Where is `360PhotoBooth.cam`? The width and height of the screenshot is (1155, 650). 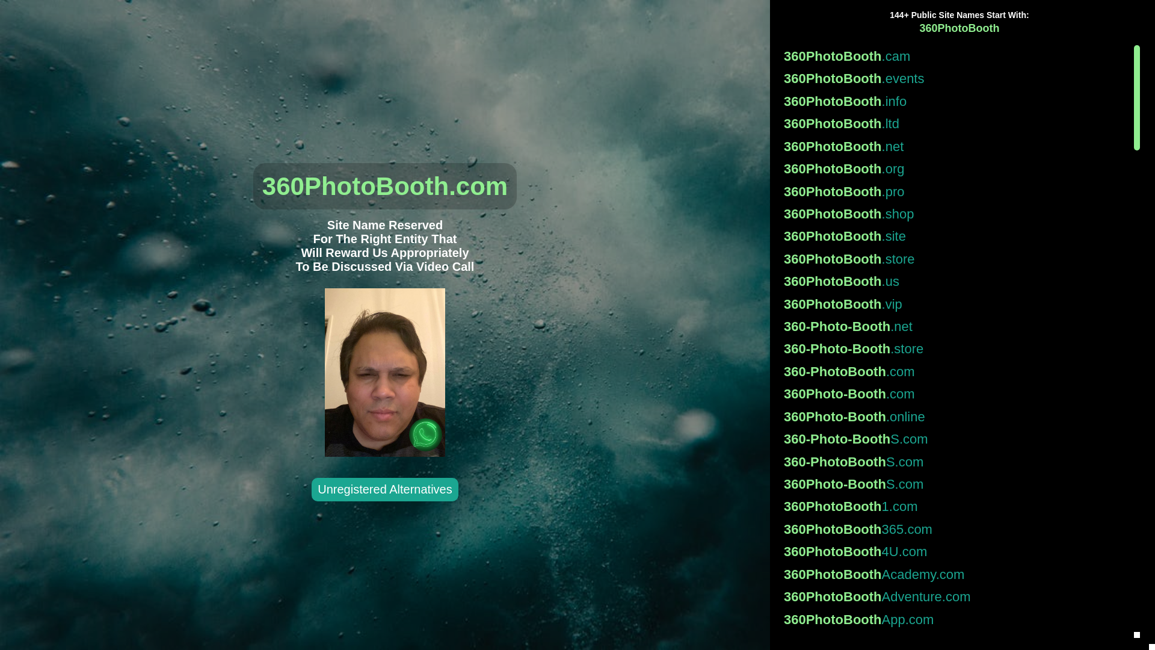 360PhotoBooth.cam is located at coordinates (956, 57).